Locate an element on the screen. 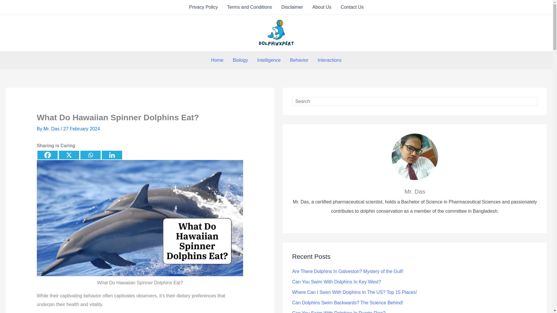 The width and height of the screenshot is (557, 313). Behavior is located at coordinates (299, 60).